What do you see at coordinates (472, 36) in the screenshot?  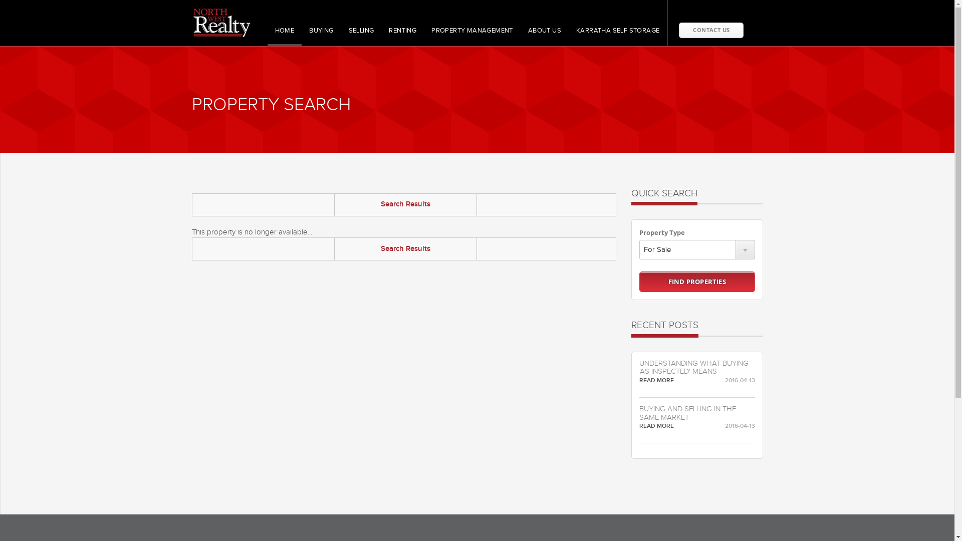 I see `PROPERTY MANAGEMENT` at bounding box center [472, 36].